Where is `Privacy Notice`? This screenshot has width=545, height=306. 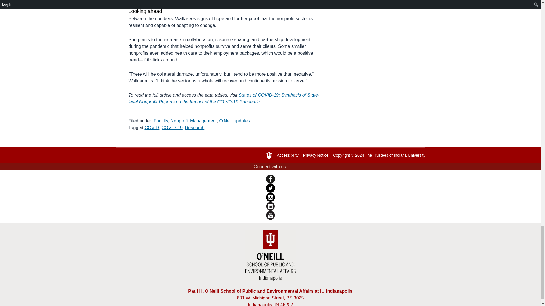
Privacy Notice is located at coordinates (316, 155).